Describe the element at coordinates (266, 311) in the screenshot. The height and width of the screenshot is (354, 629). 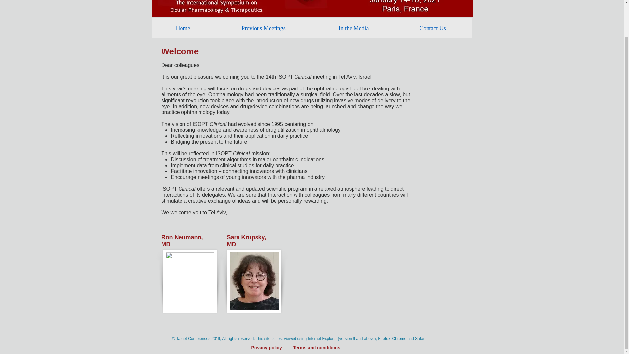
I see `Privacy policy` at that location.